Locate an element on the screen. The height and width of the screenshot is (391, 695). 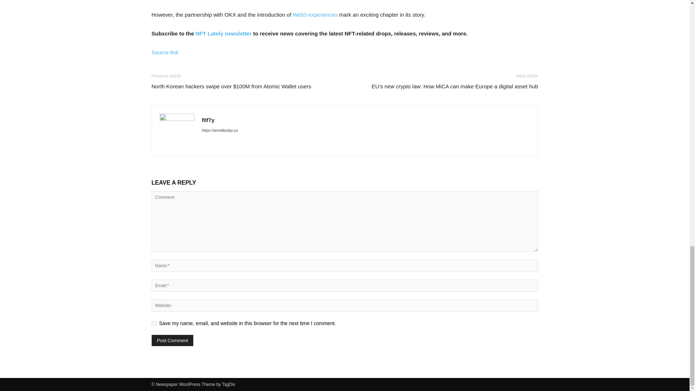
Post Comment is located at coordinates (172, 340).